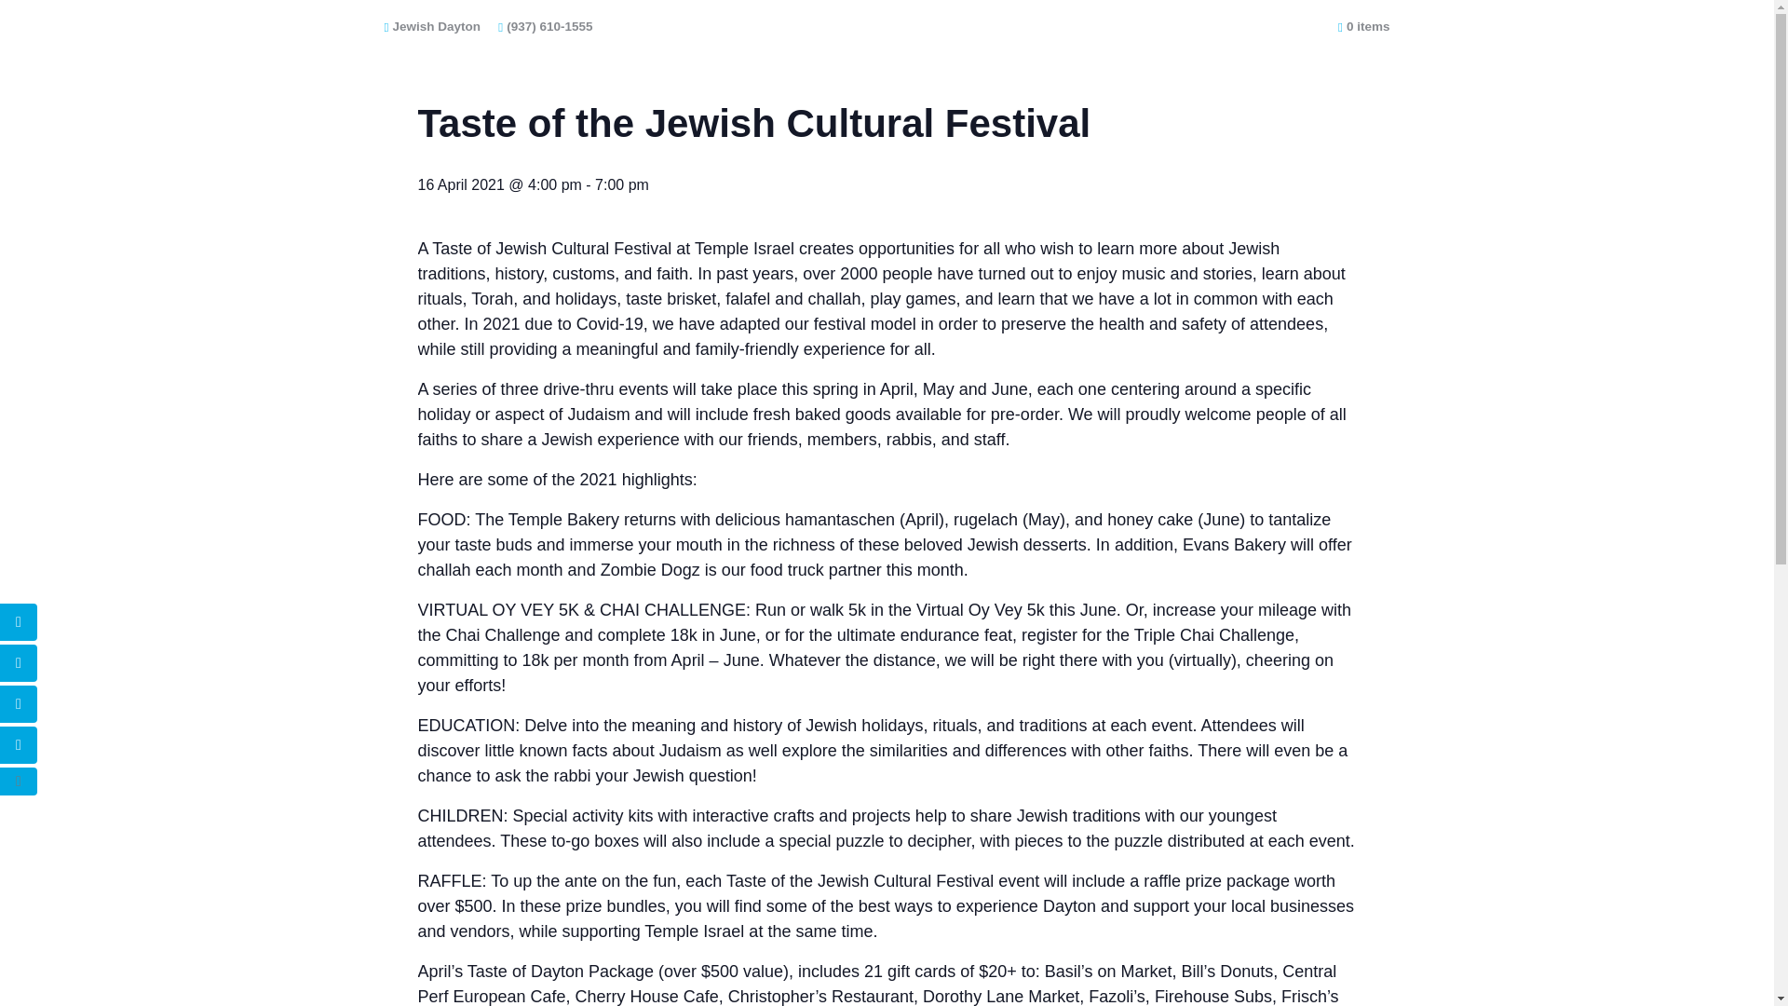 Image resolution: width=1788 pixels, height=1006 pixels. Describe the element at coordinates (1363, 26) in the screenshot. I see `0 items` at that location.